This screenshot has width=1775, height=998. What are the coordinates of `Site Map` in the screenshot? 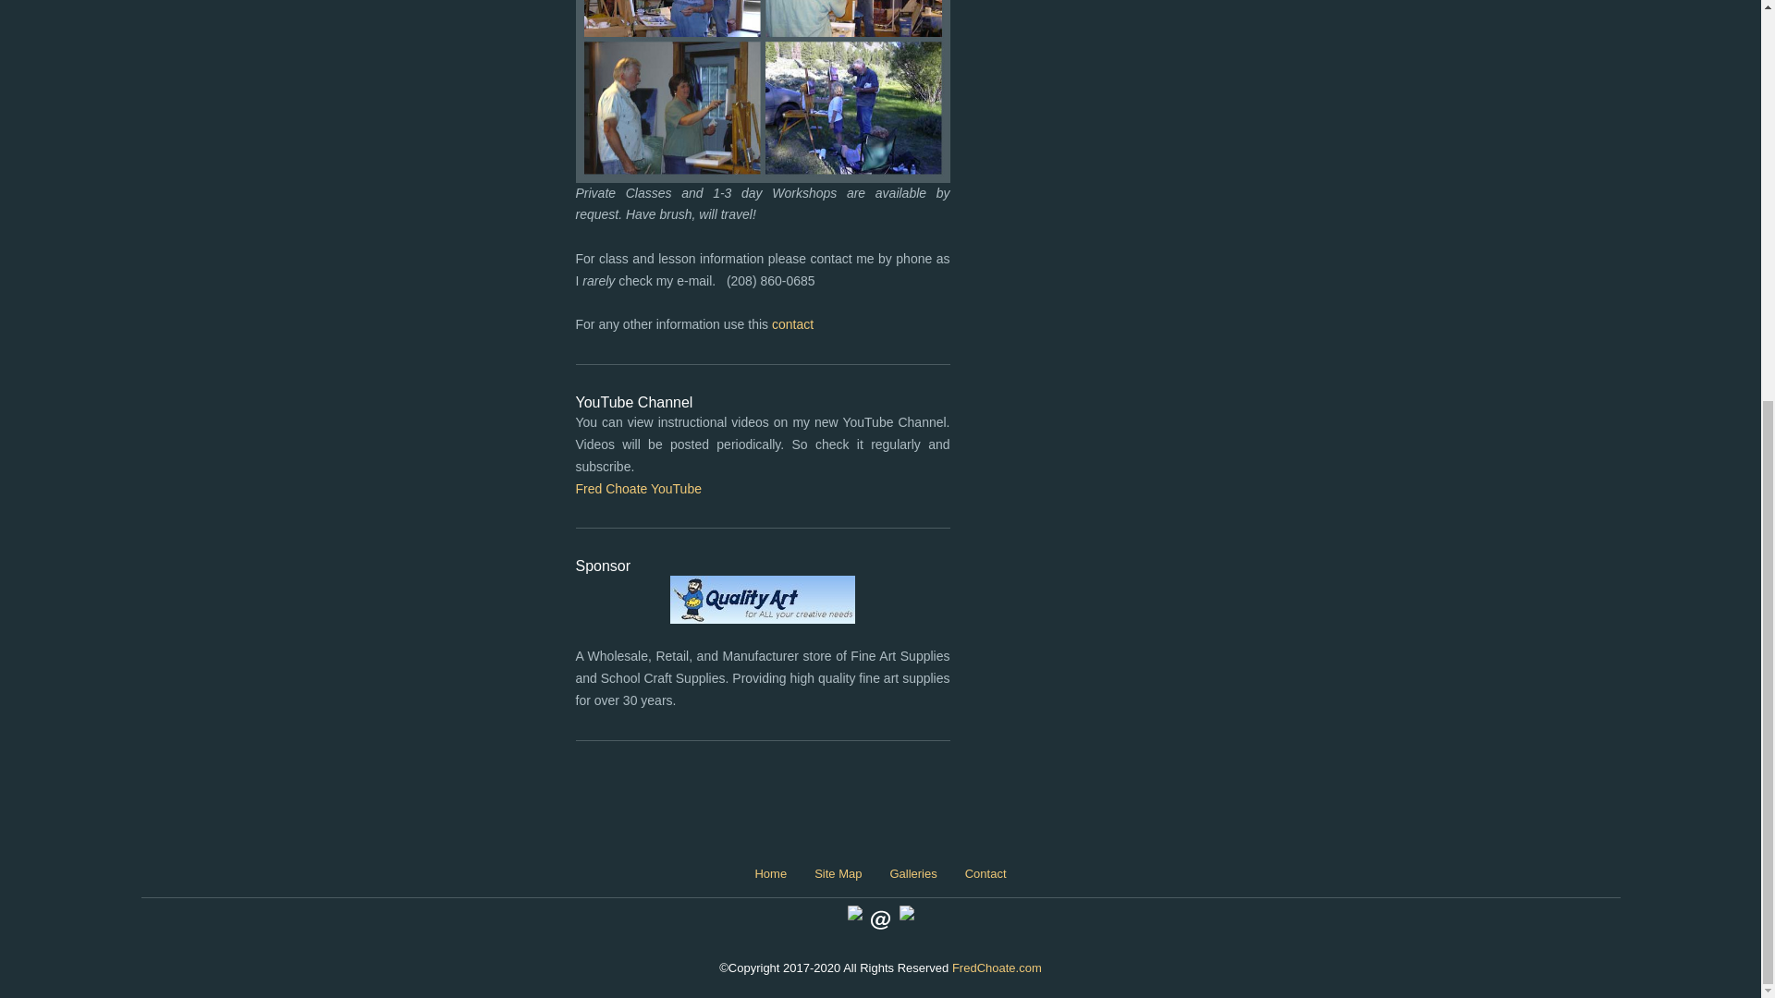 It's located at (838, 873).